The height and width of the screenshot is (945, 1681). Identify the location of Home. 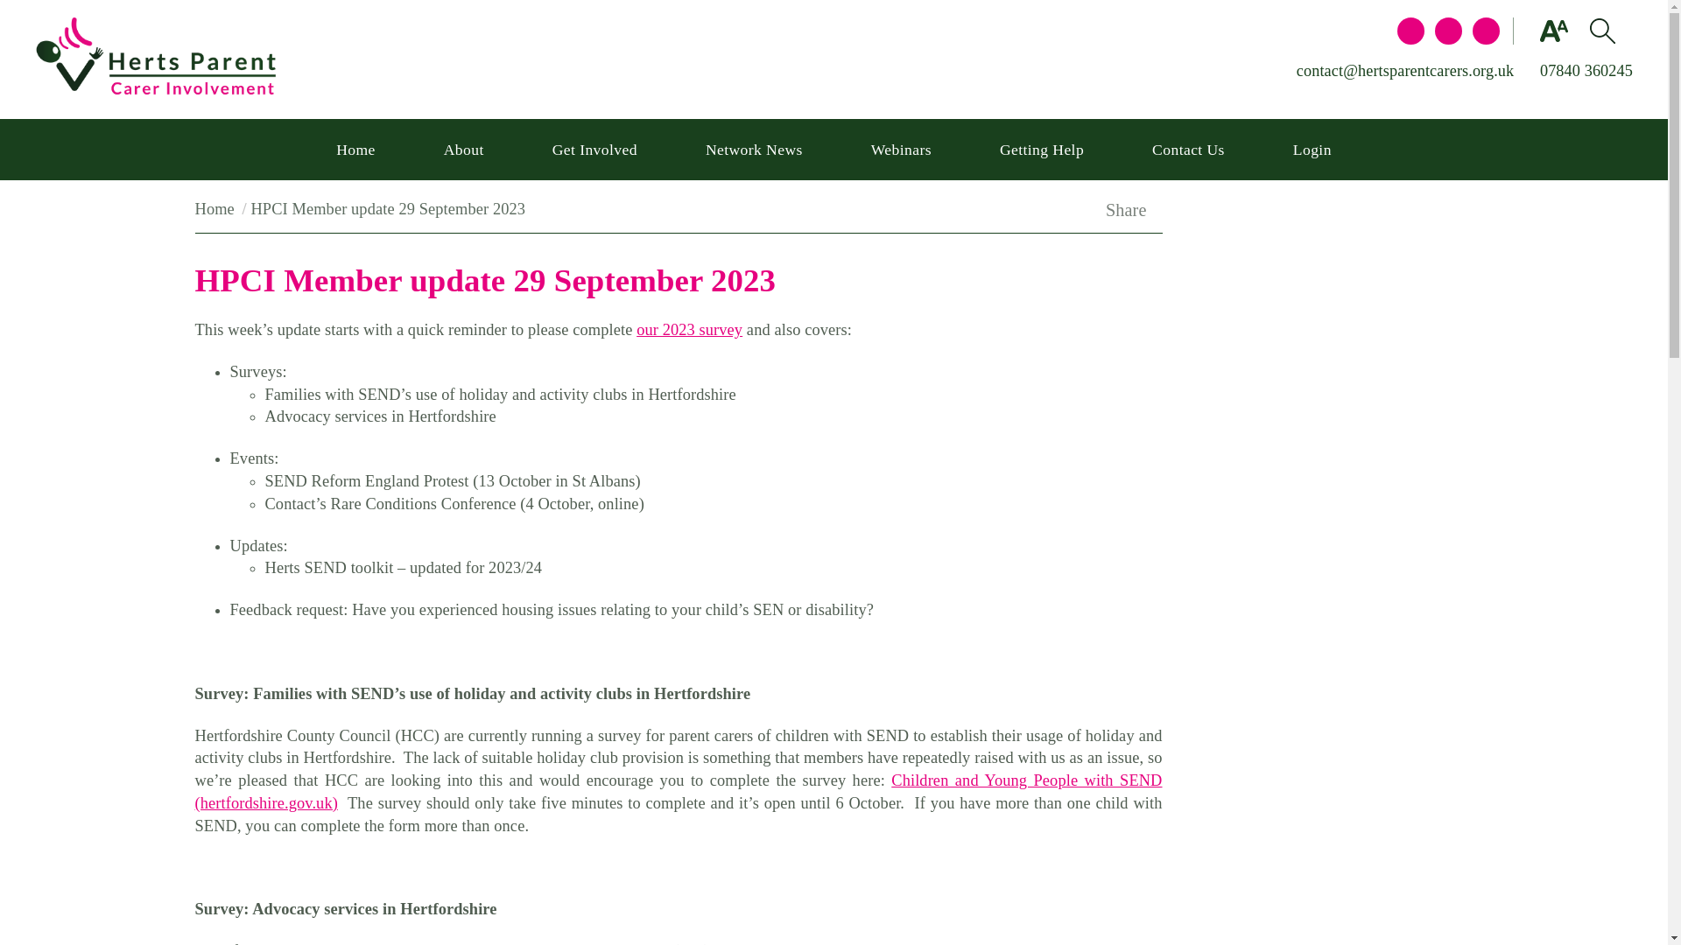
(355, 150).